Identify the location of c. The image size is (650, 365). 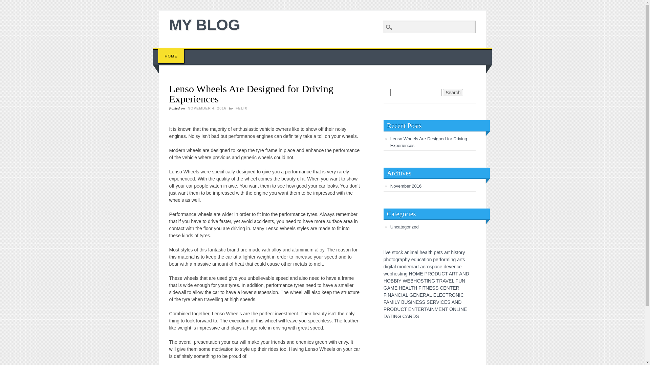
(439, 267).